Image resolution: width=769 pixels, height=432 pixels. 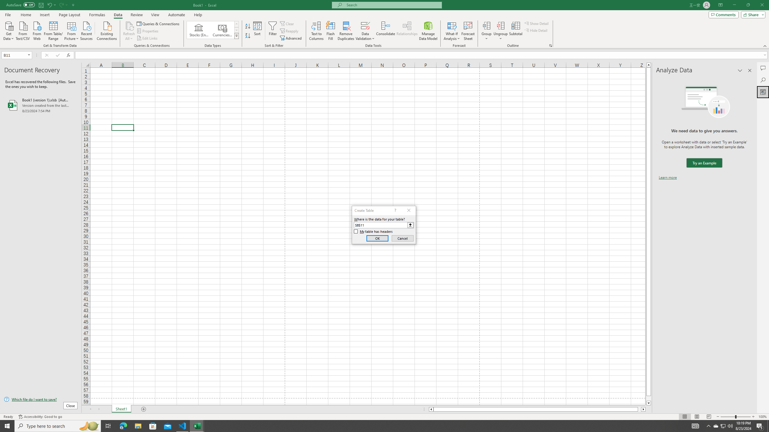 What do you see at coordinates (136, 15) in the screenshot?
I see `Review` at bounding box center [136, 15].